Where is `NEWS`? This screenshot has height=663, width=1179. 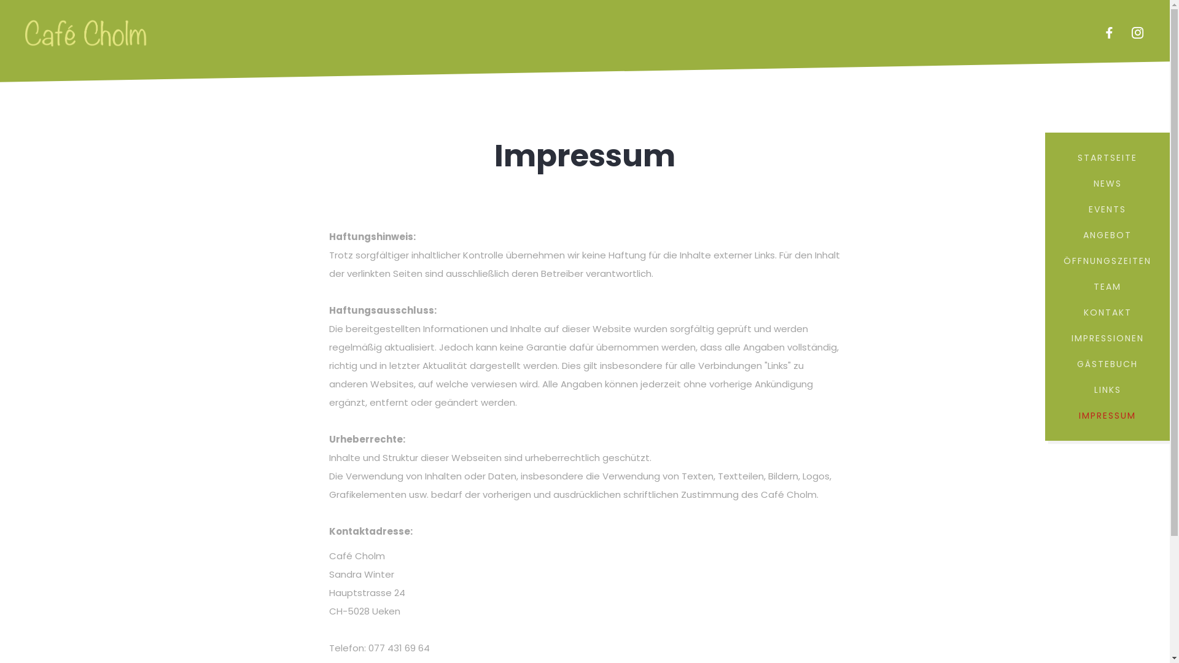
NEWS is located at coordinates (1108, 184).